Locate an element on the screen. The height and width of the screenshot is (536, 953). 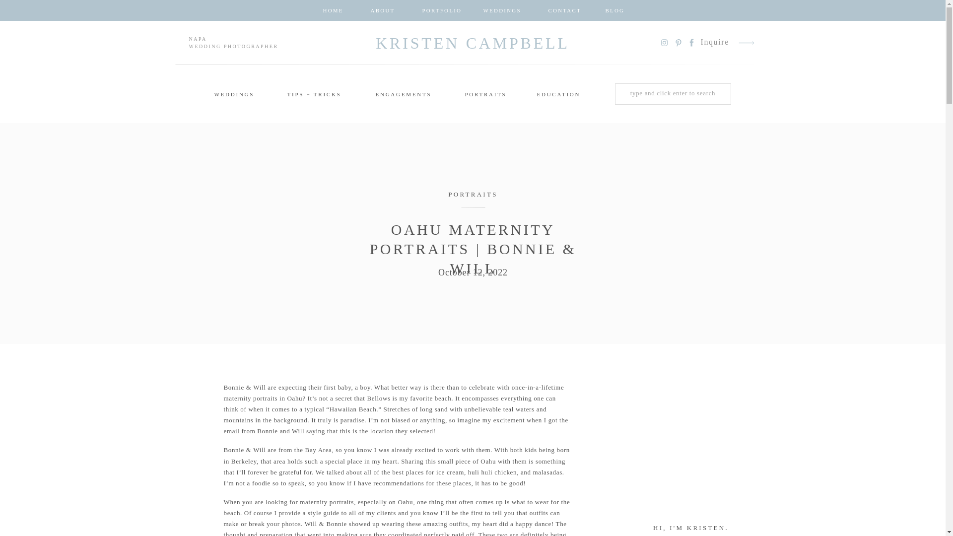
ABOUT is located at coordinates (381, 10).